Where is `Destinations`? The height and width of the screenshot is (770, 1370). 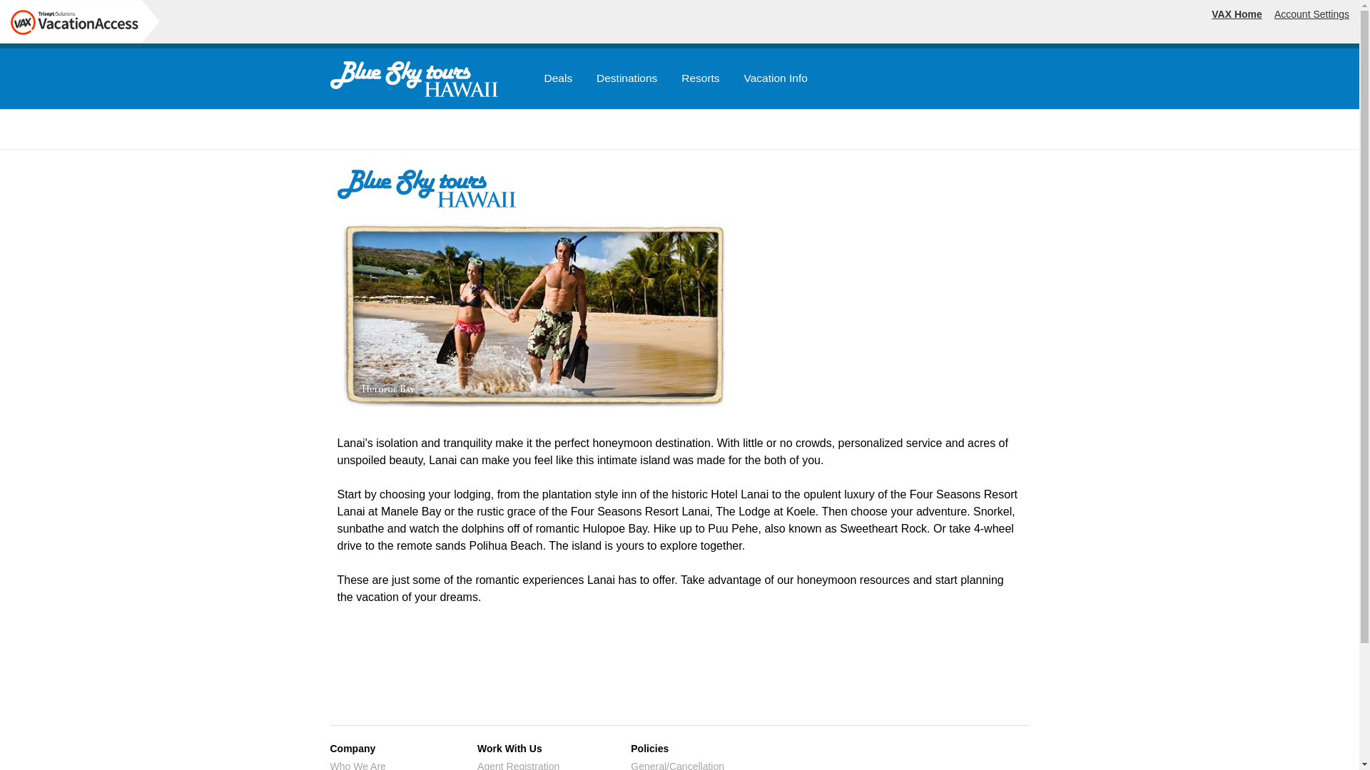 Destinations is located at coordinates (626, 81).